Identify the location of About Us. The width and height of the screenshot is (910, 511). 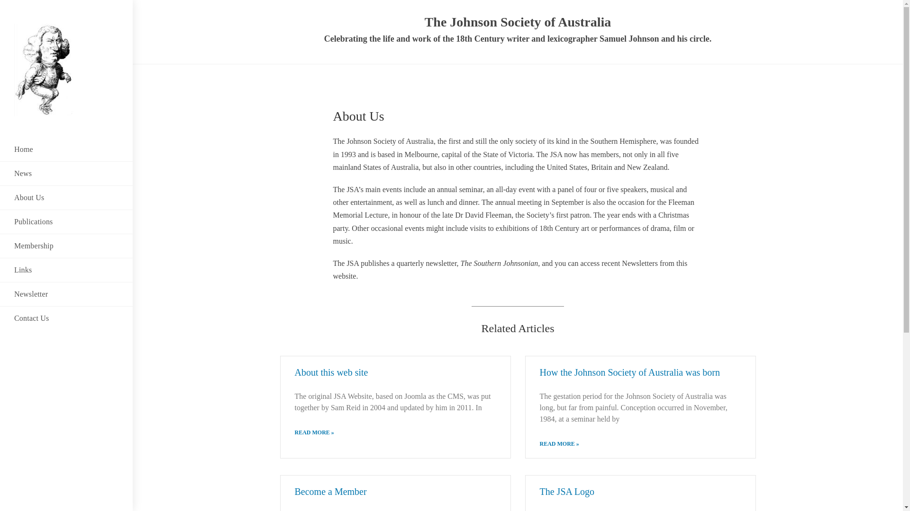
(66, 198).